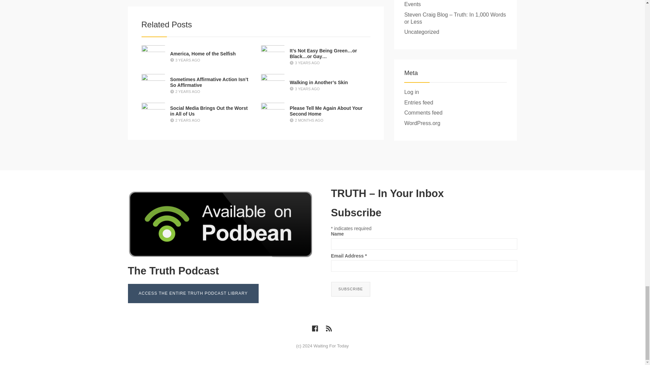 The width and height of the screenshot is (650, 365). I want to click on Please Tell Me Again About Your Second Home, so click(326, 111).